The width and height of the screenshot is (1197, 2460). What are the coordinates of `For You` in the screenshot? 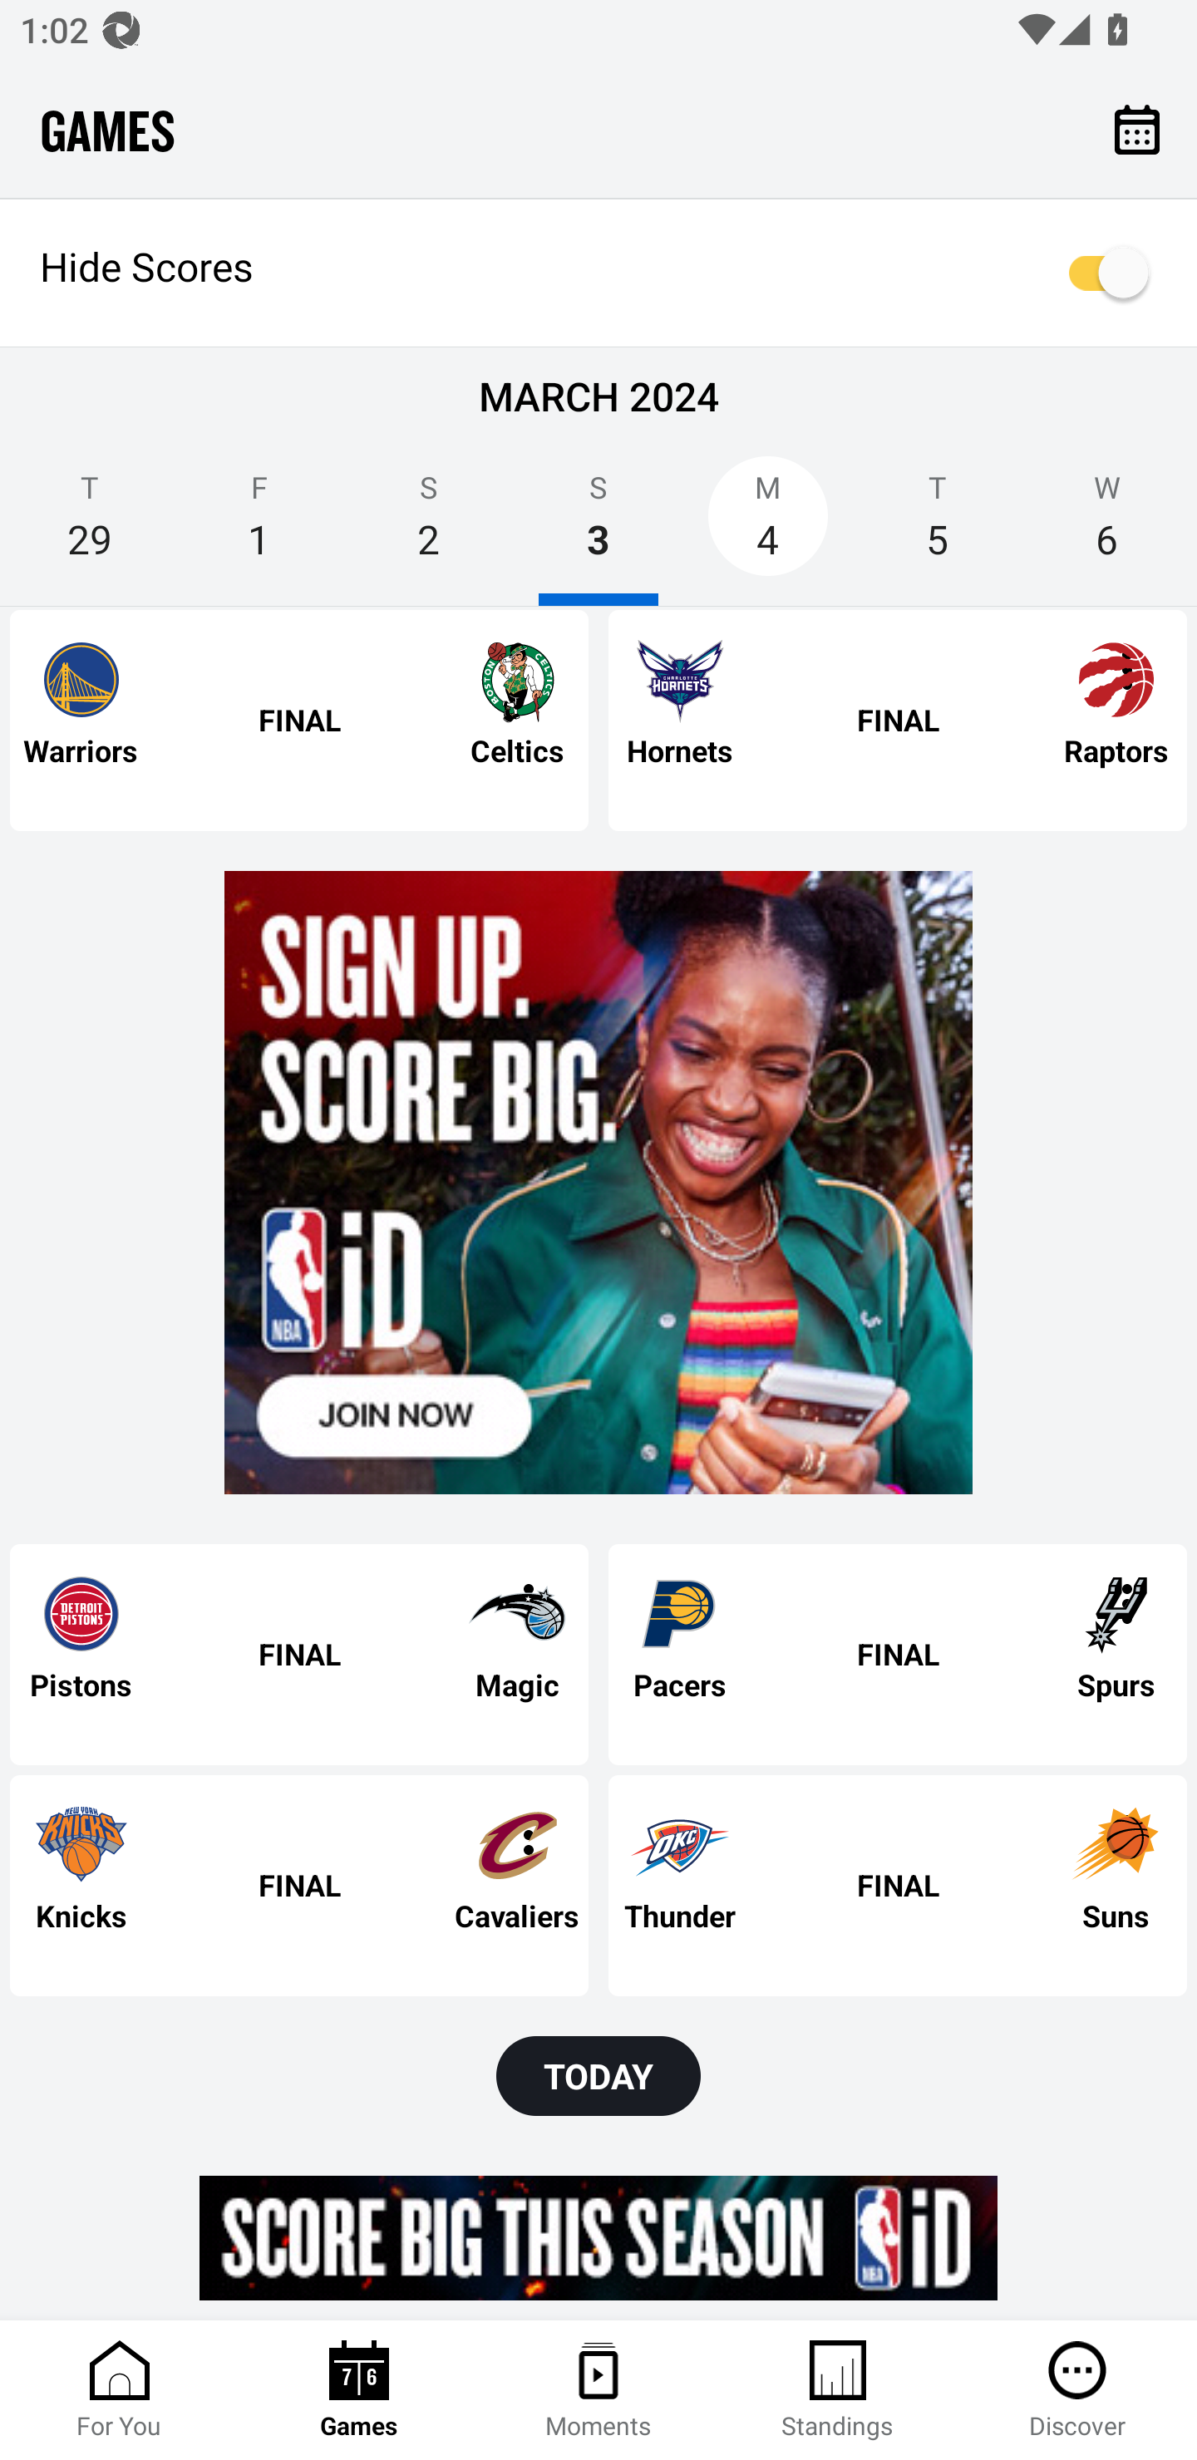 It's located at (120, 2390).